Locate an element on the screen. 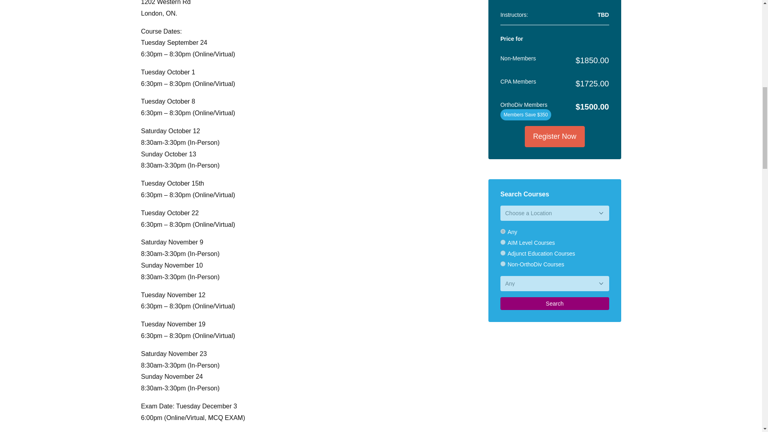  yes is located at coordinates (503, 242).